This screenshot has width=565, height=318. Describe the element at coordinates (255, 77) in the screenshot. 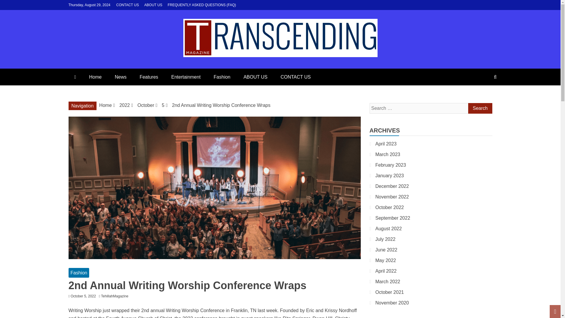

I see `ABOUT US` at that location.